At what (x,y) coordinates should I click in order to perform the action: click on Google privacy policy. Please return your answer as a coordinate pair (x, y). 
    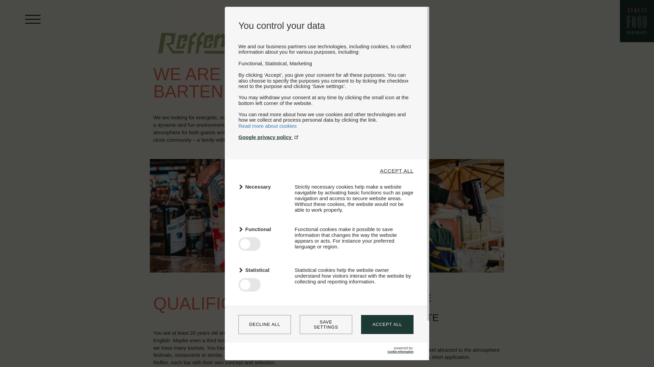
    Looking at the image, I should click on (326, 137).